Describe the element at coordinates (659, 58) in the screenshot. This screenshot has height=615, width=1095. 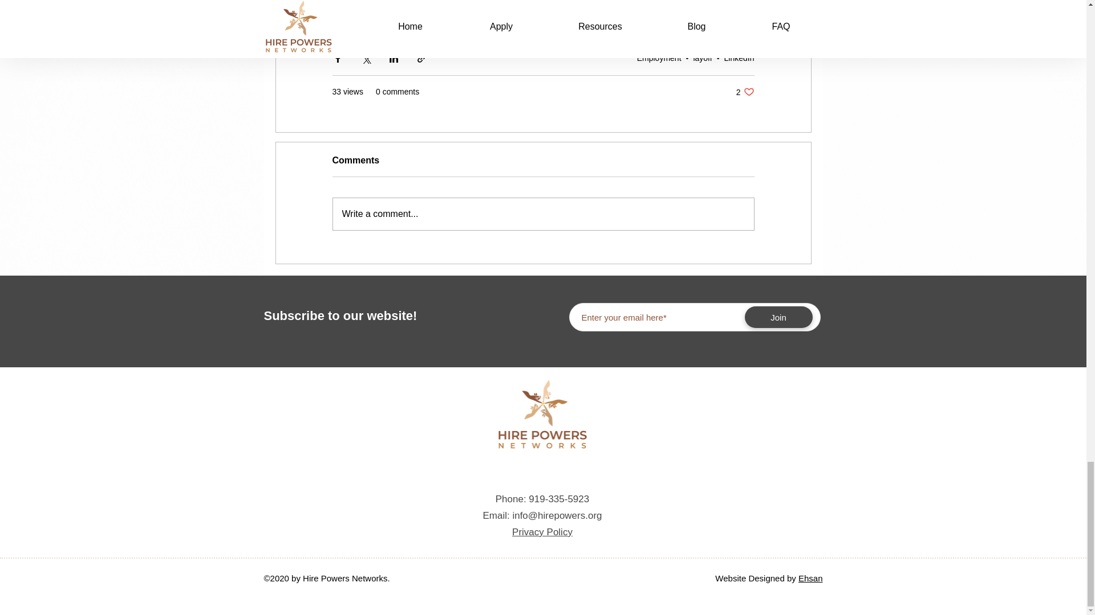
I see `layoff` at that location.